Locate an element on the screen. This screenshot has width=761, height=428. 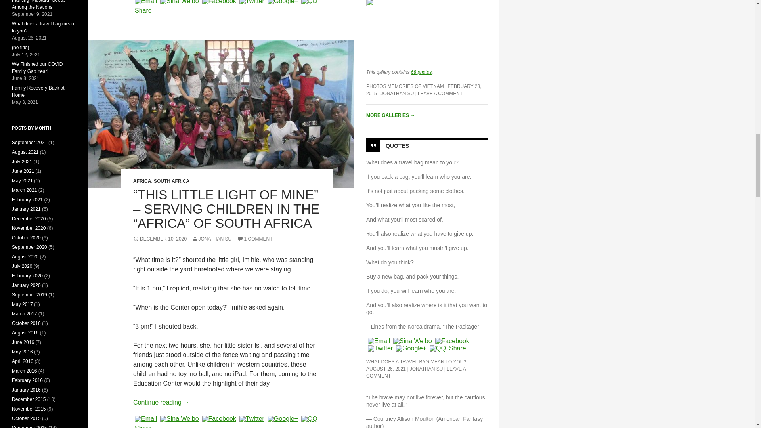
Sina Weibo is located at coordinates (179, 418).